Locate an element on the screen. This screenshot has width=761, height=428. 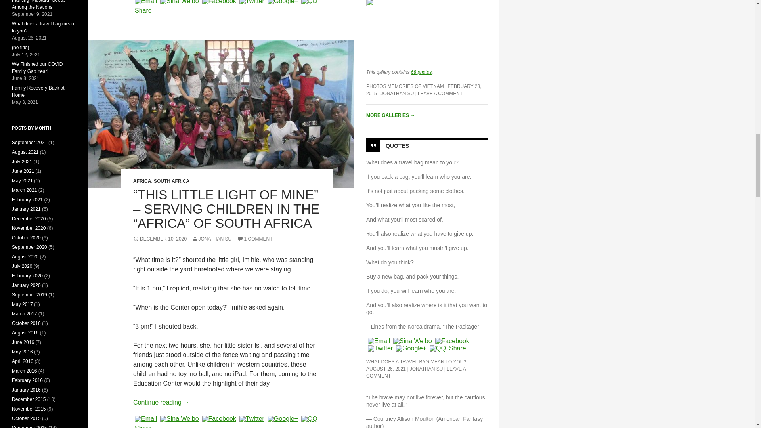
Sina Weibo is located at coordinates (179, 418).